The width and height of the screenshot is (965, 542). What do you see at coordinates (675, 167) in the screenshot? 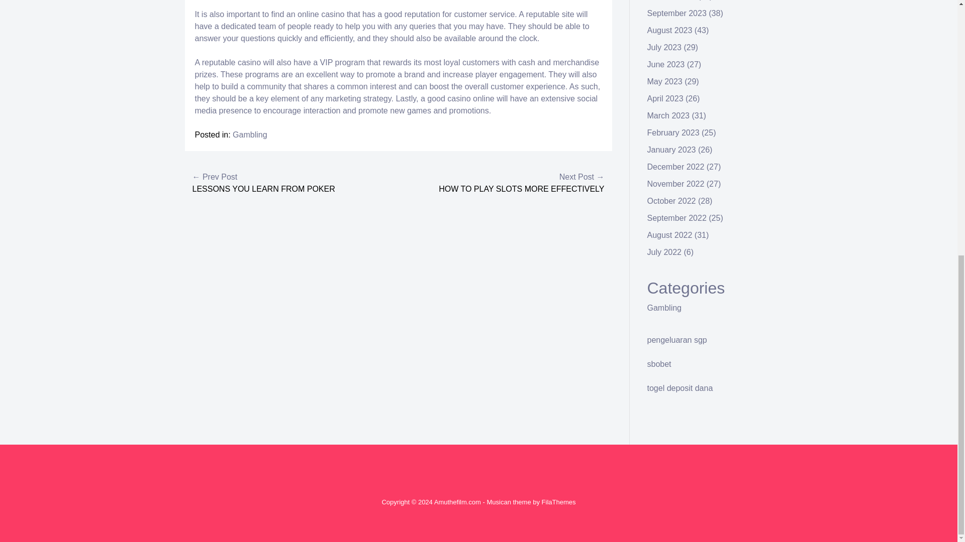
I see `December 2022` at bounding box center [675, 167].